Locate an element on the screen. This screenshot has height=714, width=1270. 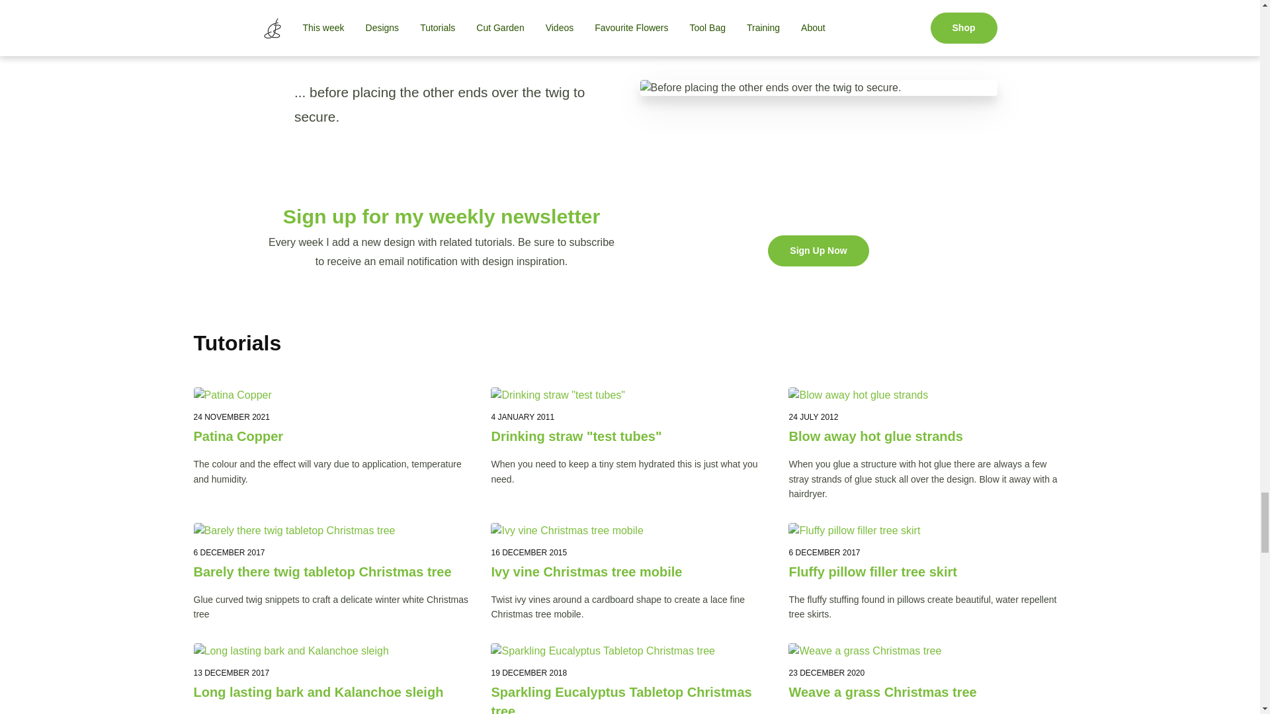
Sign Up Now is located at coordinates (818, 251).